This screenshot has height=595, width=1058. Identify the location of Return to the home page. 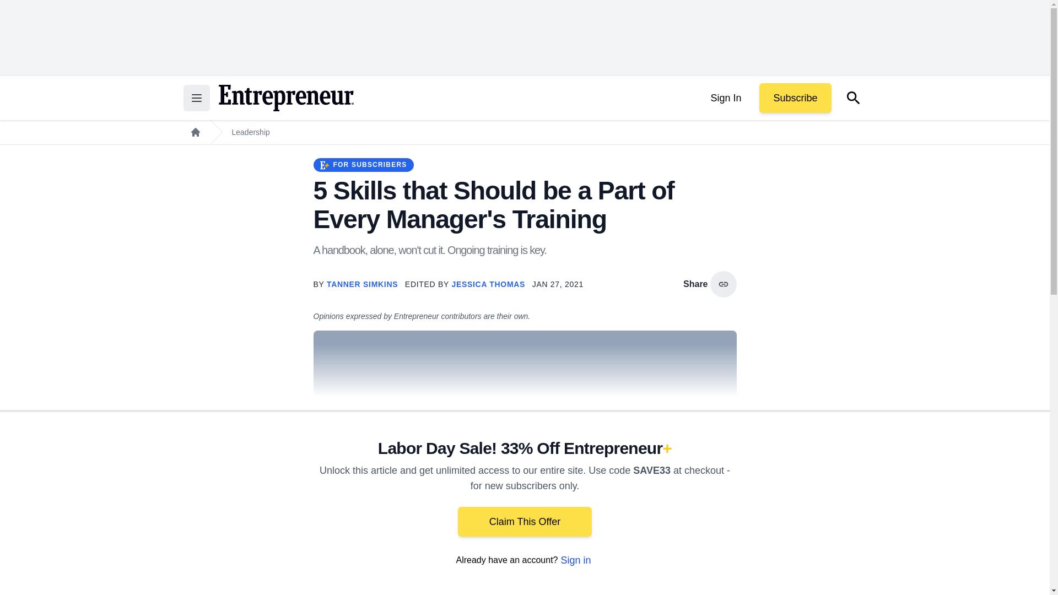
(285, 98).